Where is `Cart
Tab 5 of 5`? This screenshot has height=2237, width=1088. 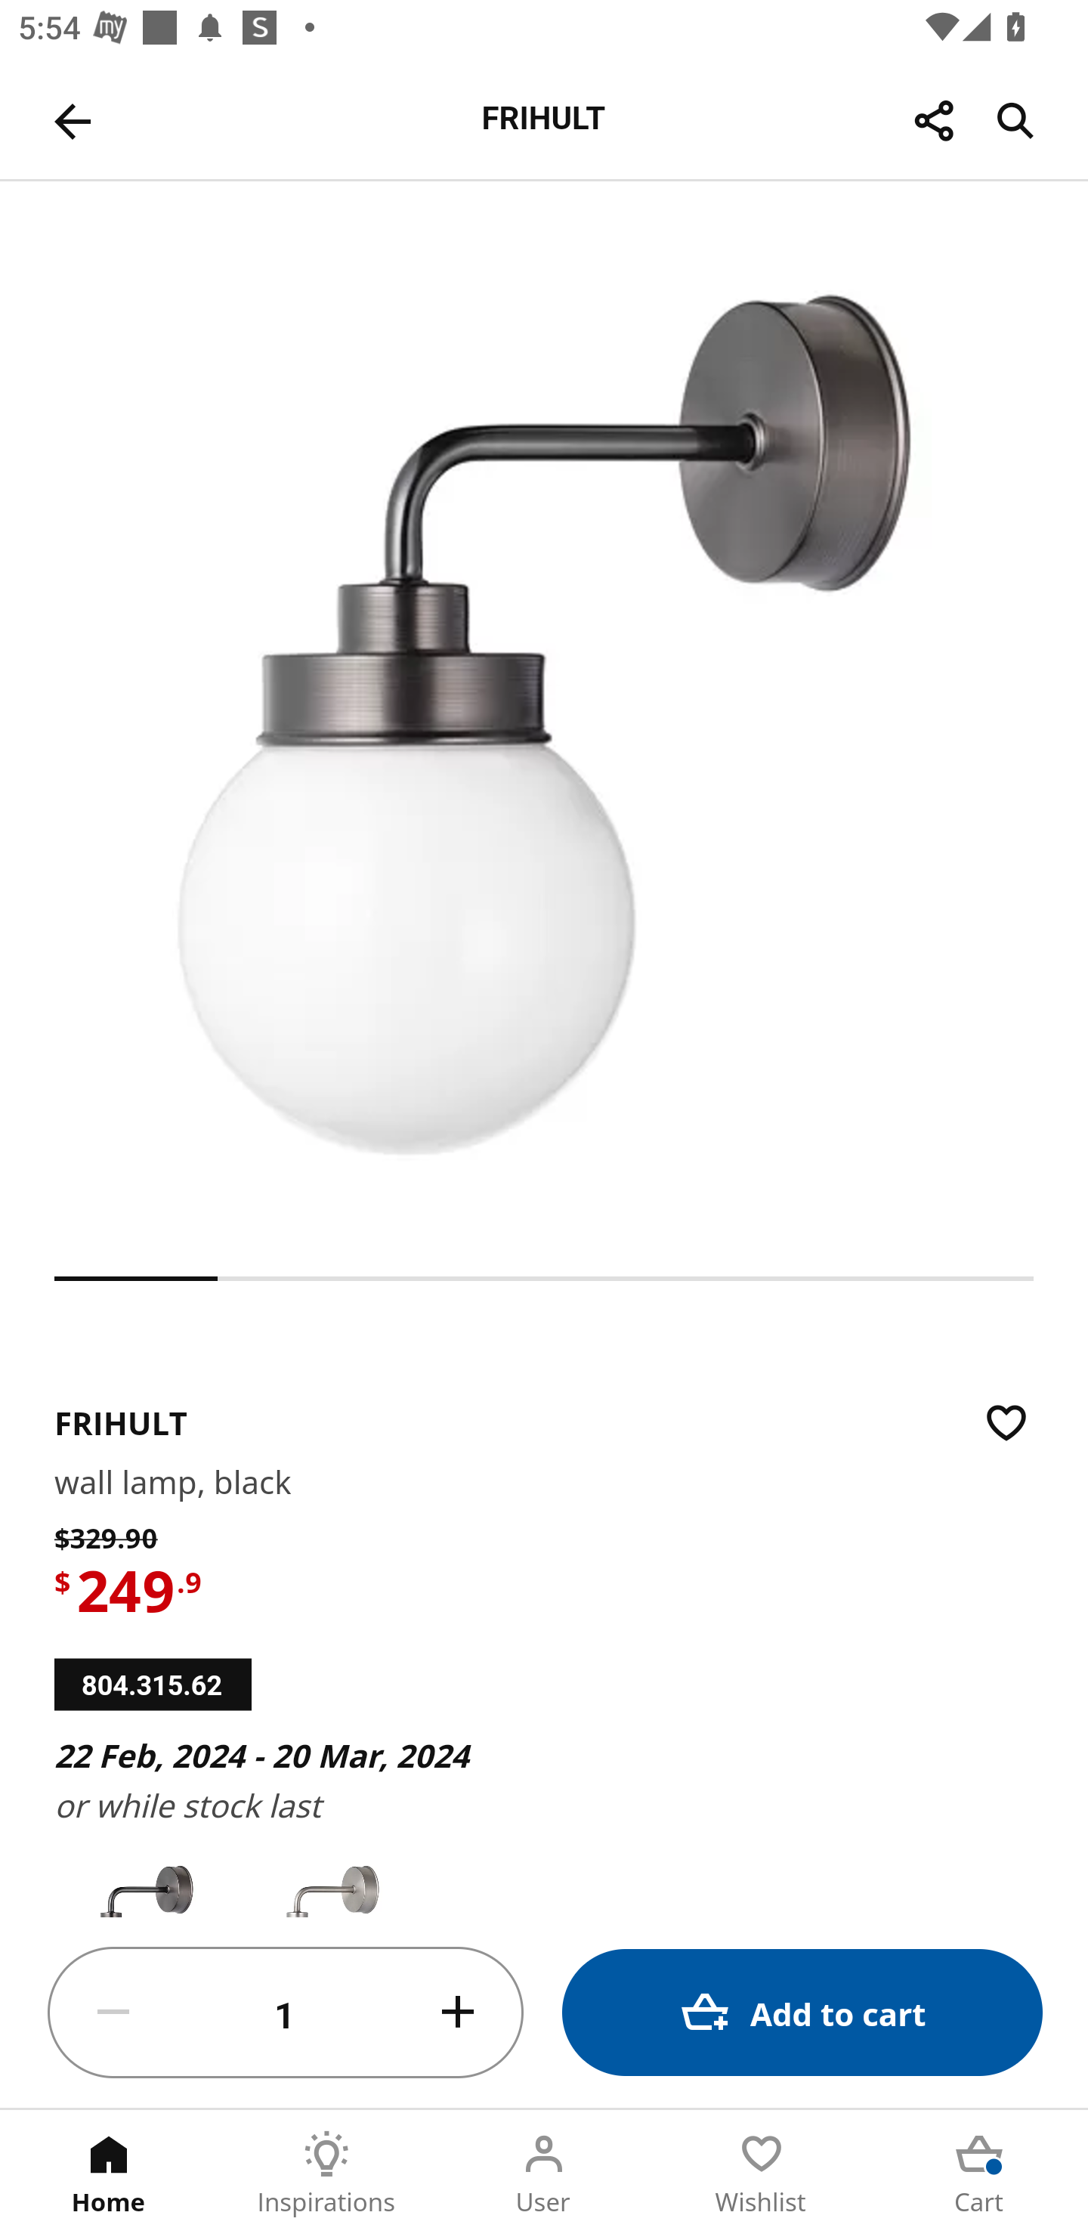 Cart
Tab 5 of 5 is located at coordinates (979, 2174).